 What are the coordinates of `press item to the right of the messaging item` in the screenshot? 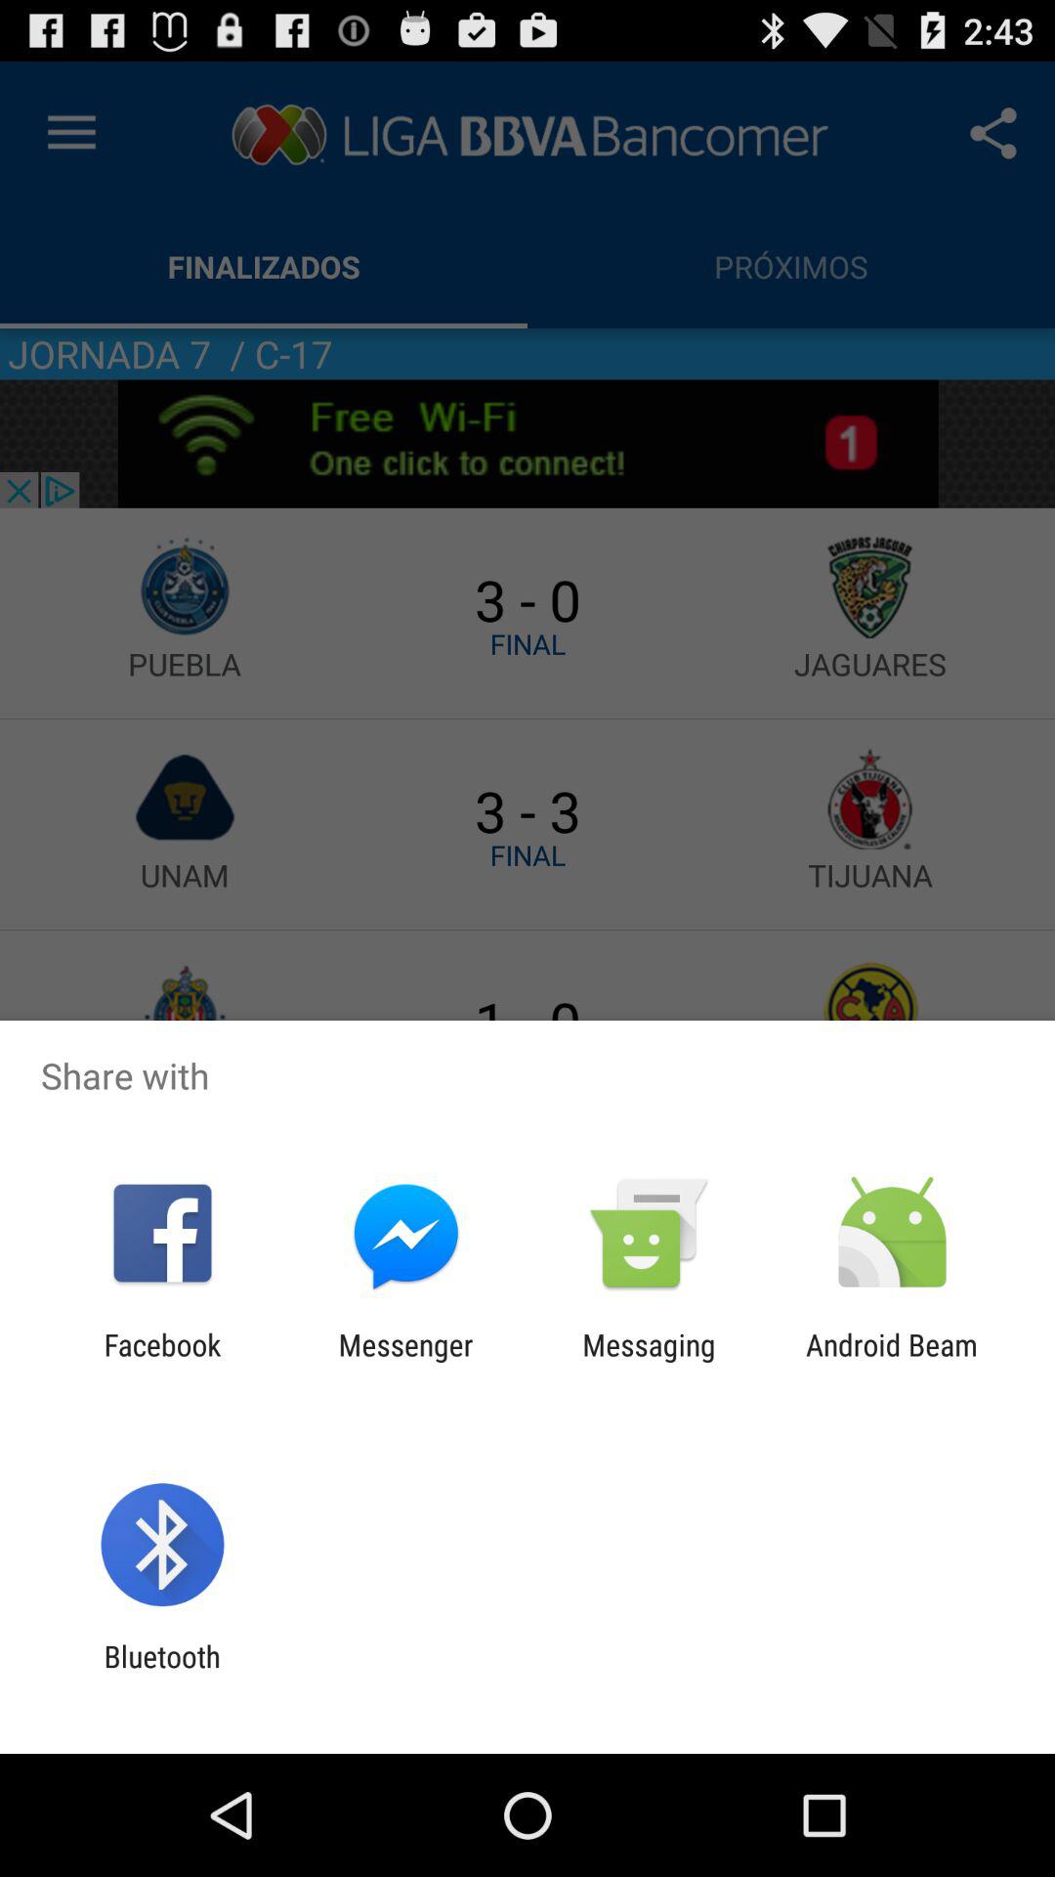 It's located at (892, 1362).